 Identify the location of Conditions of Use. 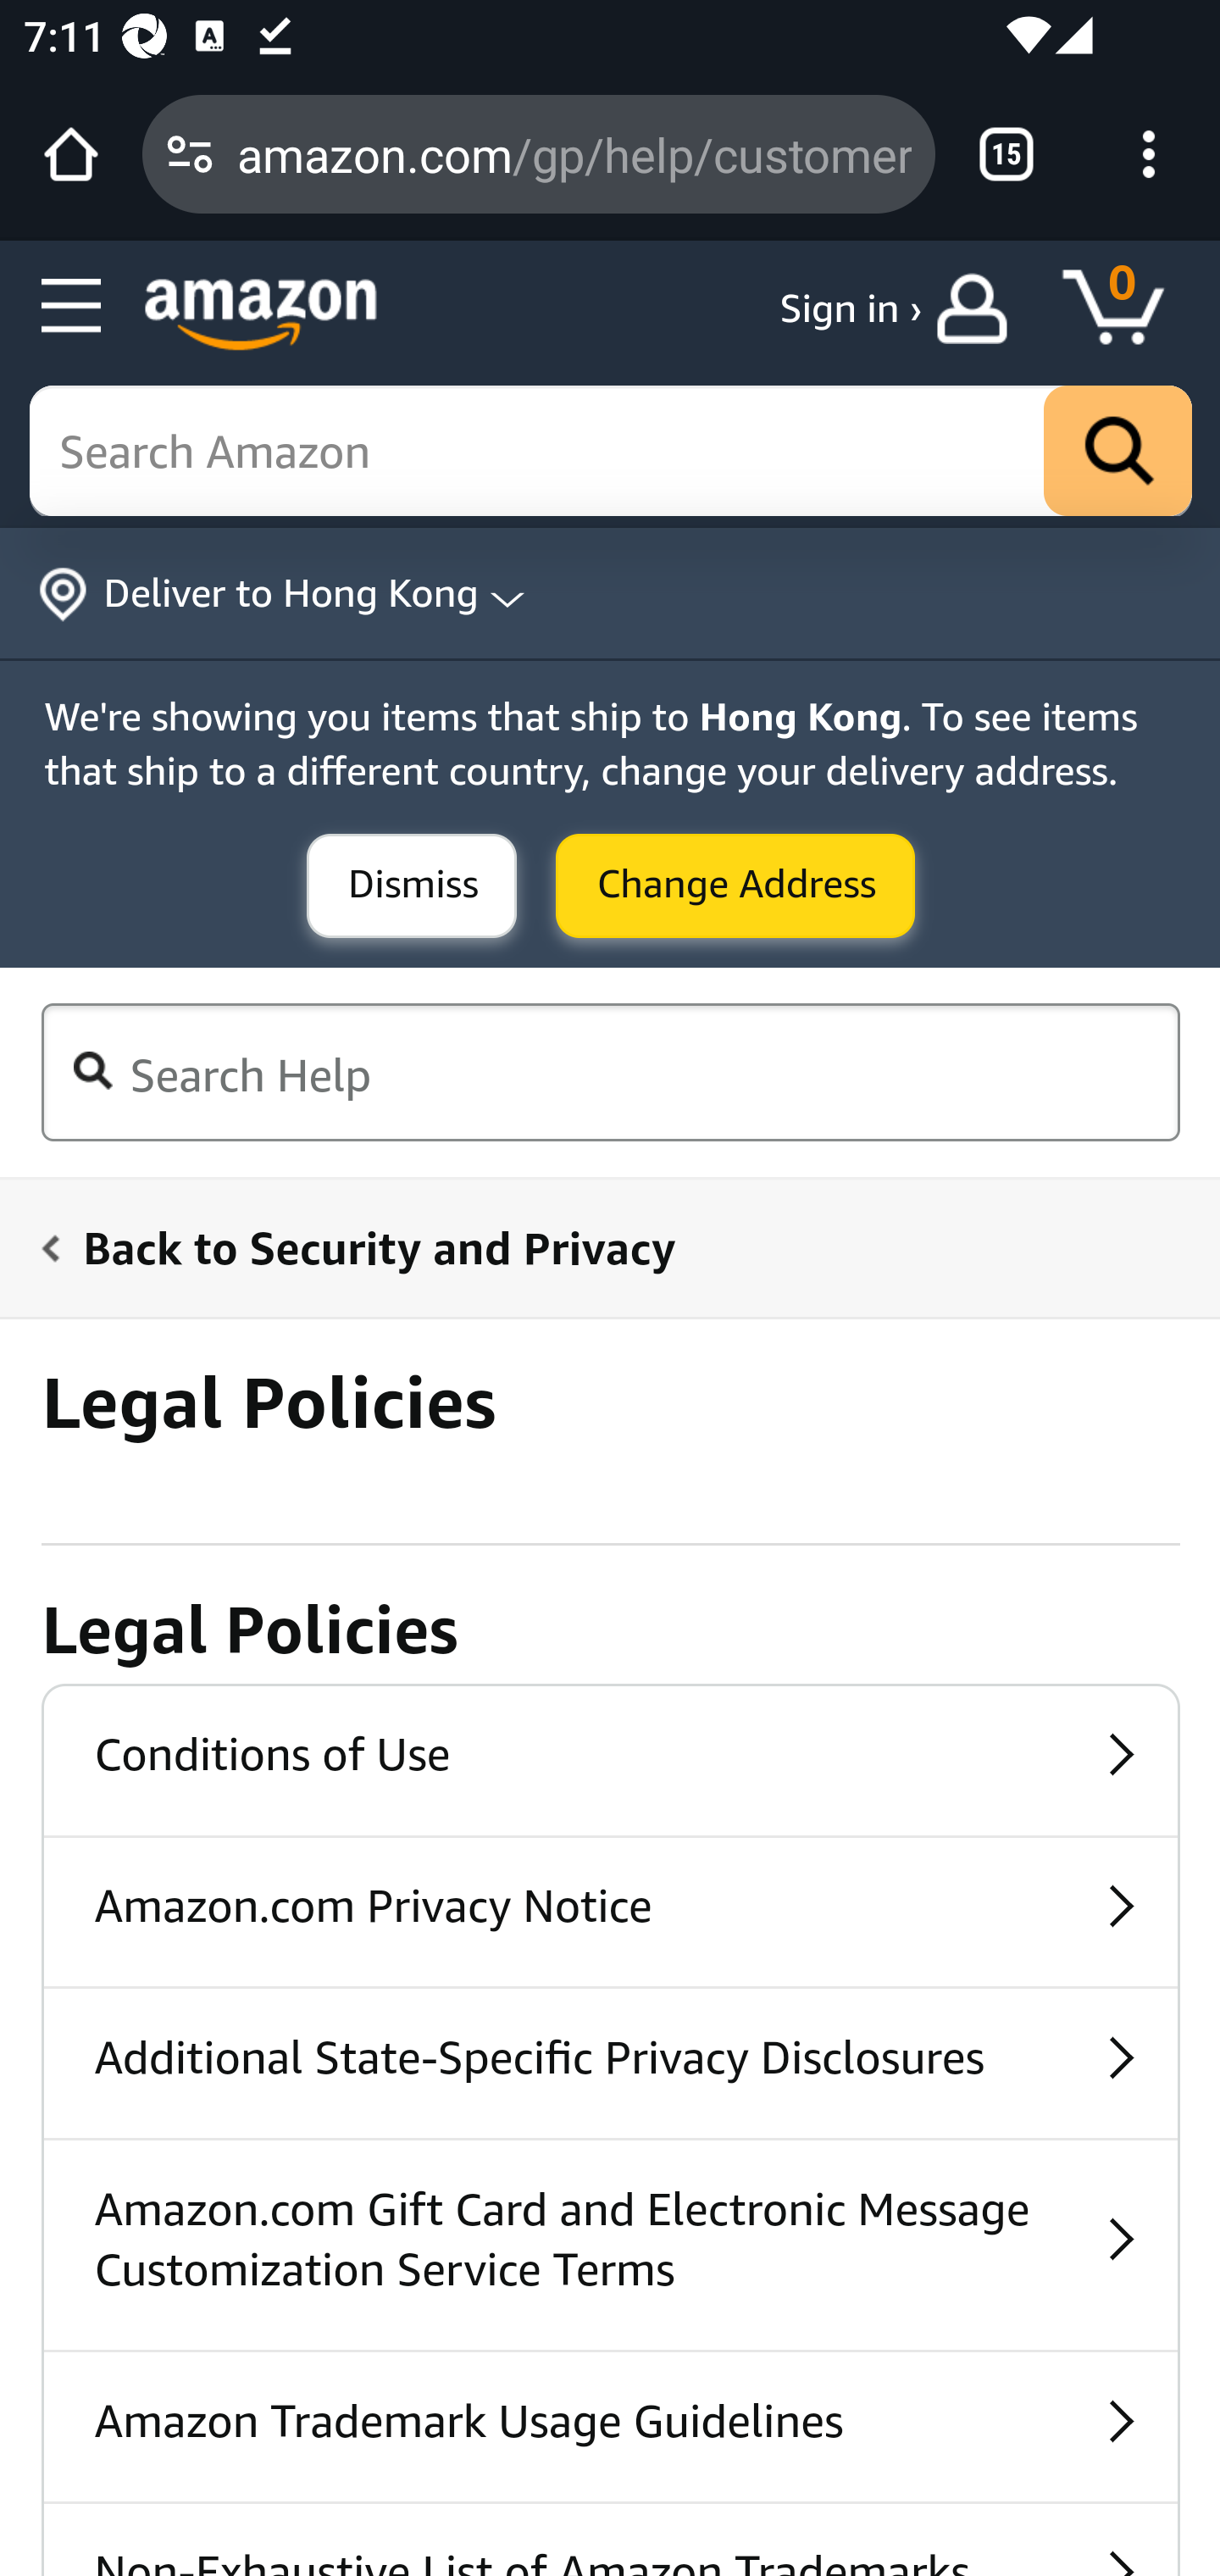
(610, 1759).